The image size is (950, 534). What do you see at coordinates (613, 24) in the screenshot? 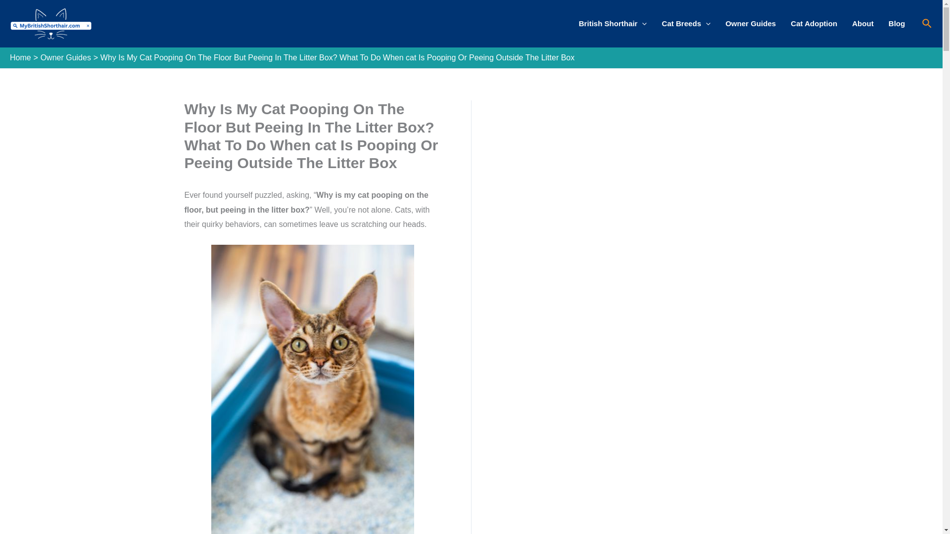
I see `British Shorthair` at bounding box center [613, 24].